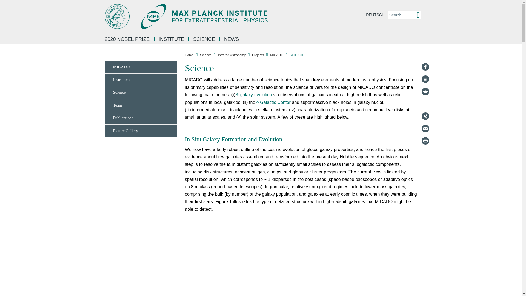  What do you see at coordinates (171, 39) in the screenshot?
I see `INSTITUTE` at bounding box center [171, 39].